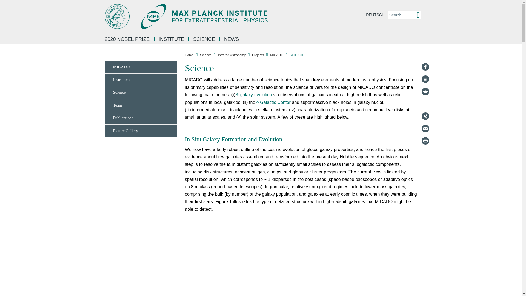  What do you see at coordinates (171, 39) in the screenshot?
I see `INSTITUTE` at bounding box center [171, 39].